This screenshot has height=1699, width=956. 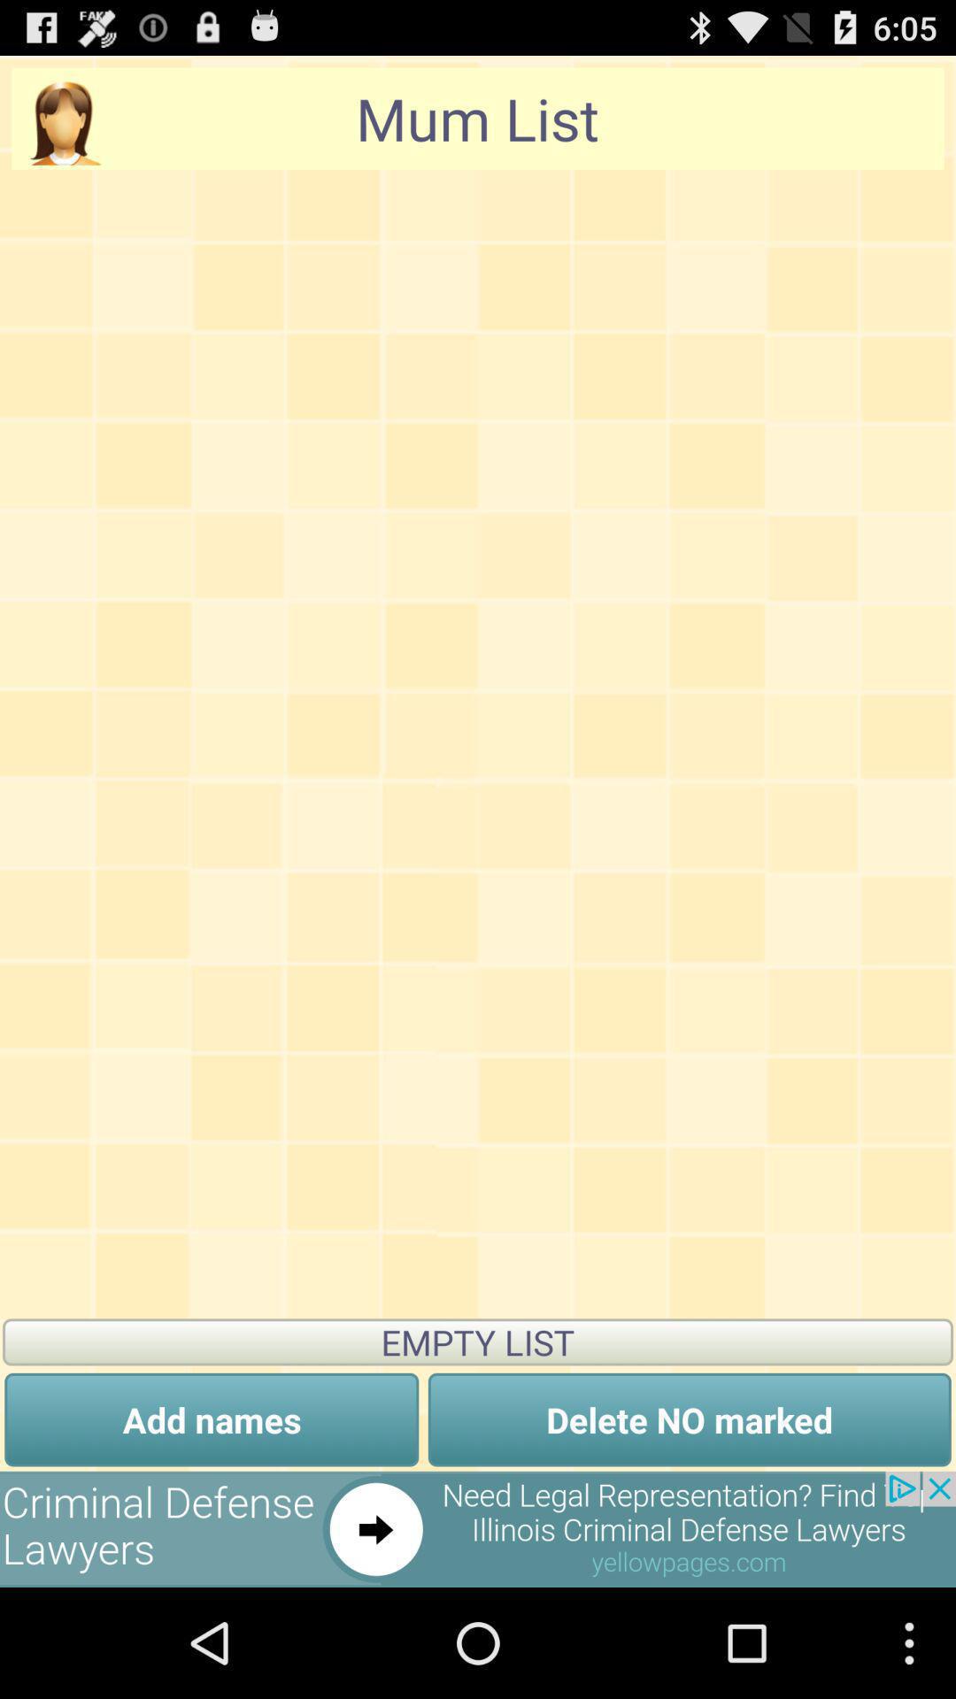 I want to click on go to linked advertisement page, so click(x=478, y=1529).